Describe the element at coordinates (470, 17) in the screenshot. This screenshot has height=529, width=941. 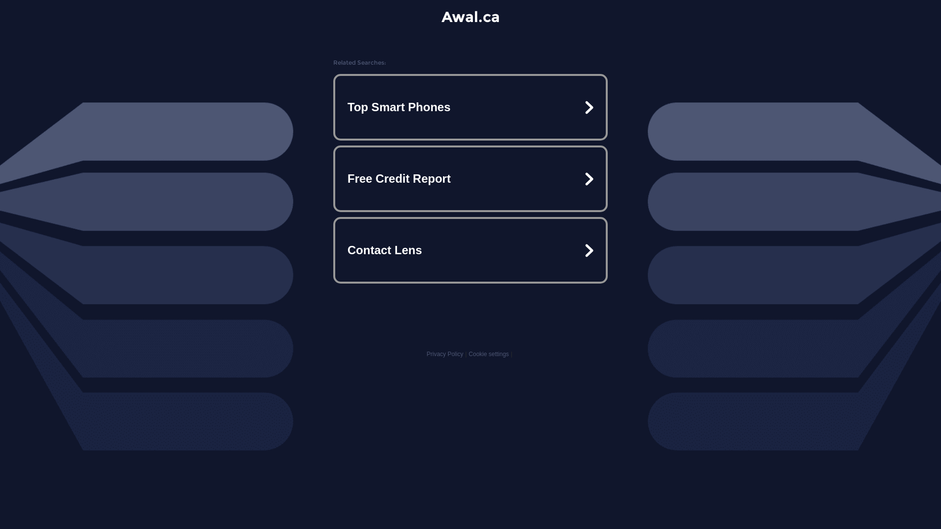
I see `Awal.ca` at that location.